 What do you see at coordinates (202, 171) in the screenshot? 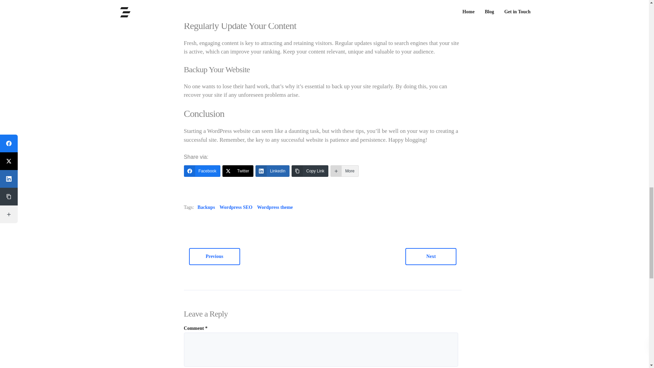
I see `Facebook` at bounding box center [202, 171].